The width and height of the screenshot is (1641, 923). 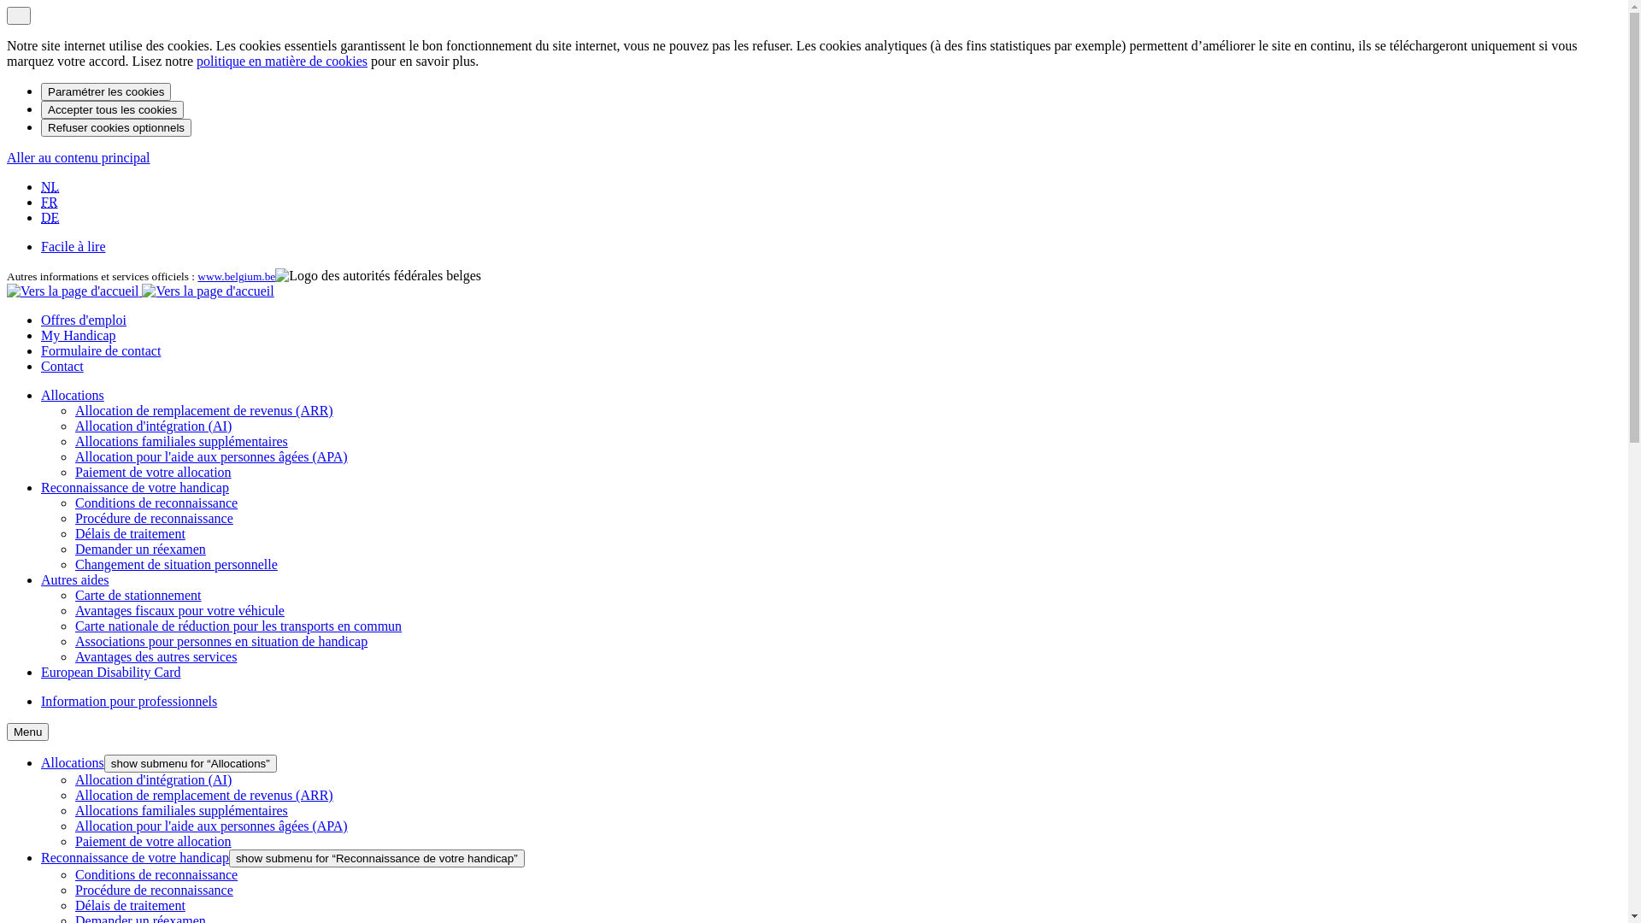 What do you see at coordinates (154, 841) in the screenshot?
I see `Paiement de votre allocation` at bounding box center [154, 841].